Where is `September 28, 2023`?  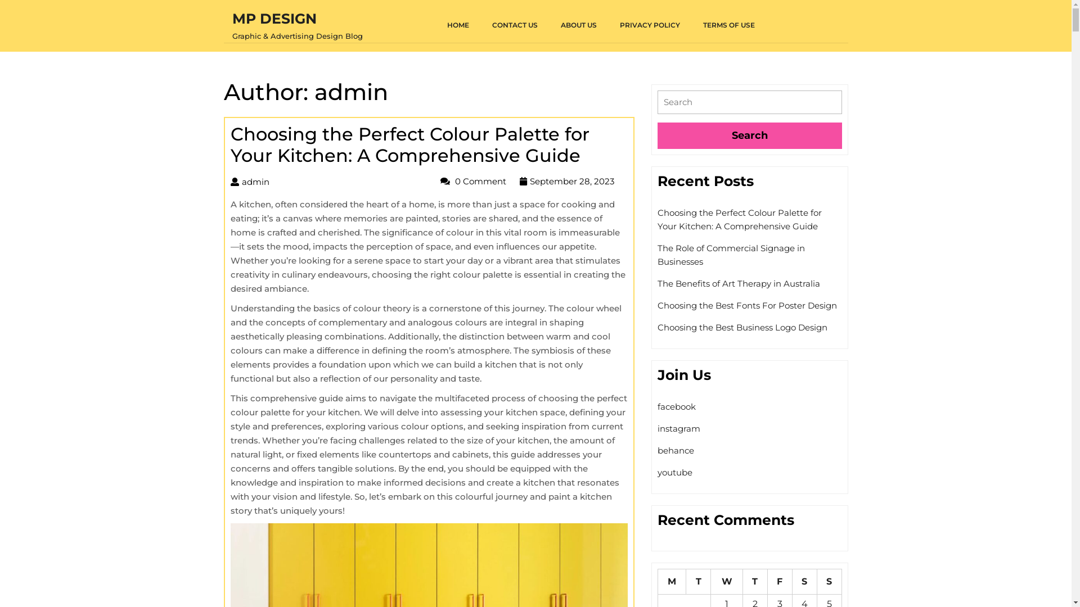 September 28, 2023 is located at coordinates (572, 181).